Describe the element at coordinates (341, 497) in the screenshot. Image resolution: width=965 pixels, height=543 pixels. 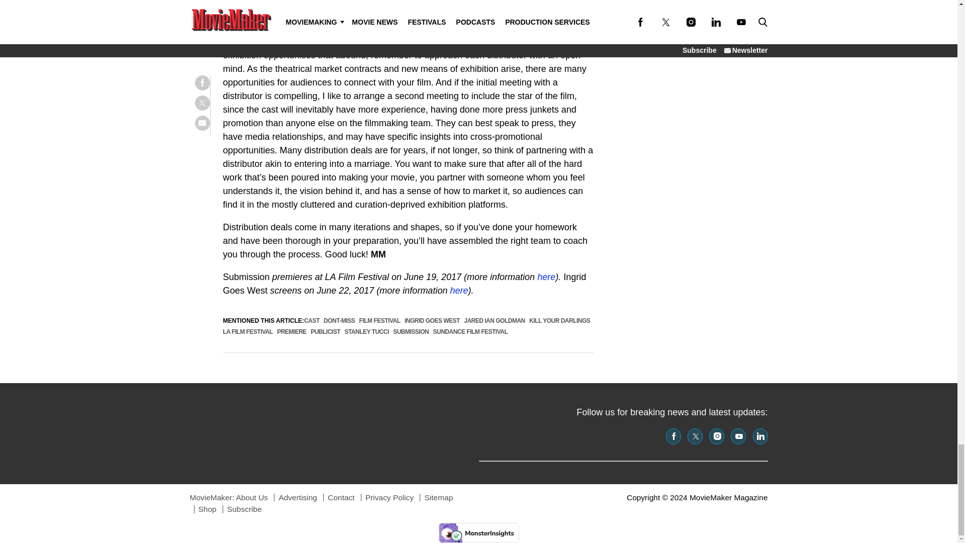
I see `Contact MovieMaker Magazine` at that location.